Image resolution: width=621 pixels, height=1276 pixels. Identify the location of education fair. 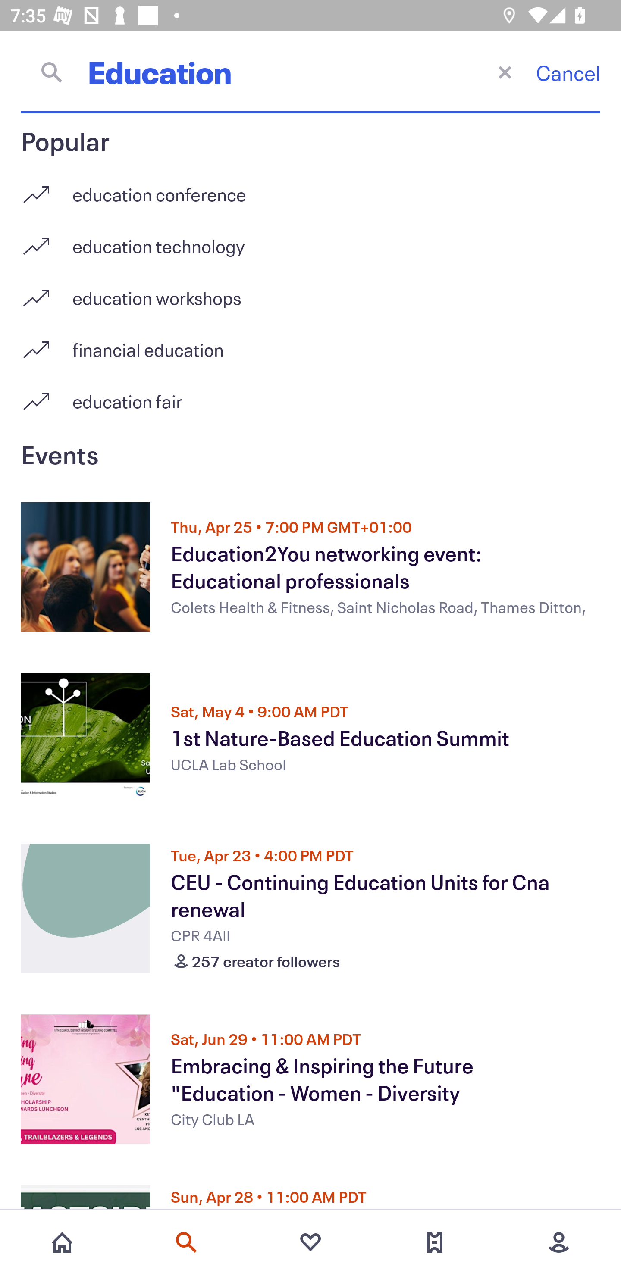
(310, 401).